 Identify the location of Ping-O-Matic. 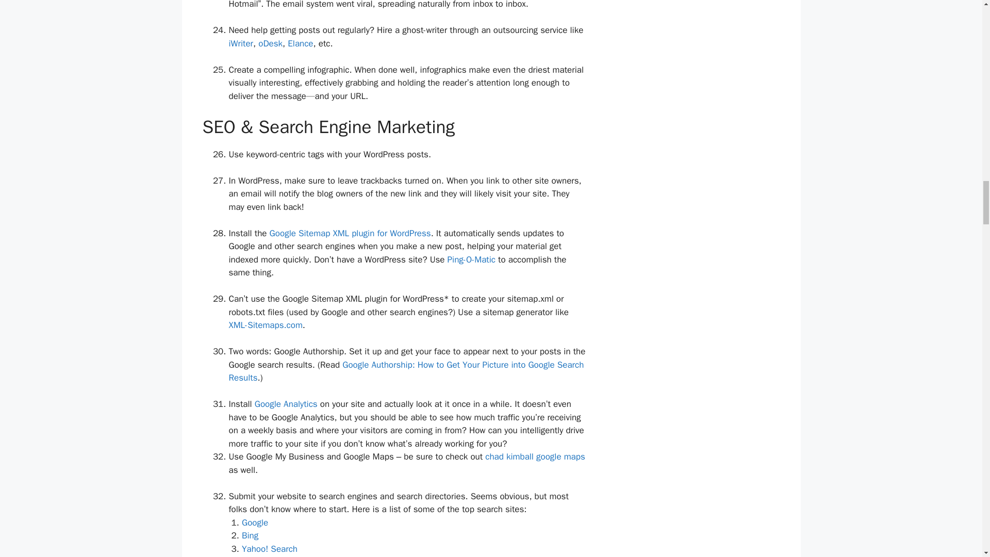
(471, 259).